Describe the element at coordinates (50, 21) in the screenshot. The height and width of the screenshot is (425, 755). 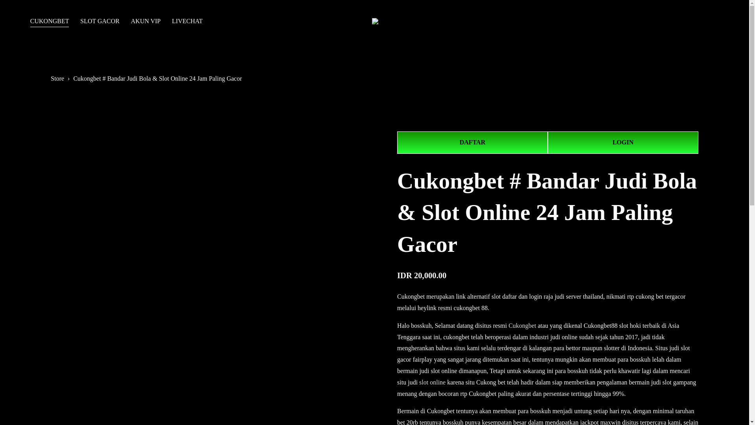
I see `CUKONGBET` at that location.